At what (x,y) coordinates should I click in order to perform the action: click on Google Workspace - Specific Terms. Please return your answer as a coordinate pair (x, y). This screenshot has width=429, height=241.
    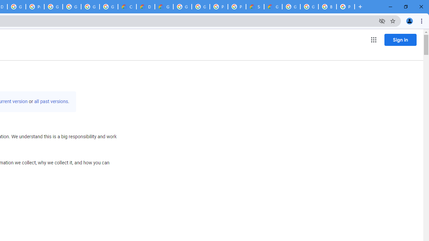
    Looking at the image, I should click on (90, 7).